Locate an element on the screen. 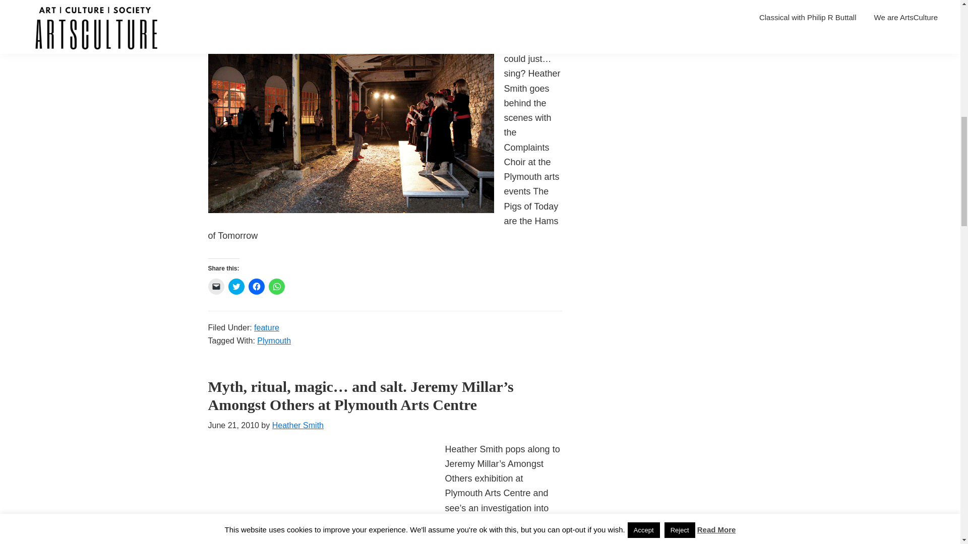 This screenshot has height=544, width=968. Click to share on WhatsApp is located at coordinates (276, 286).